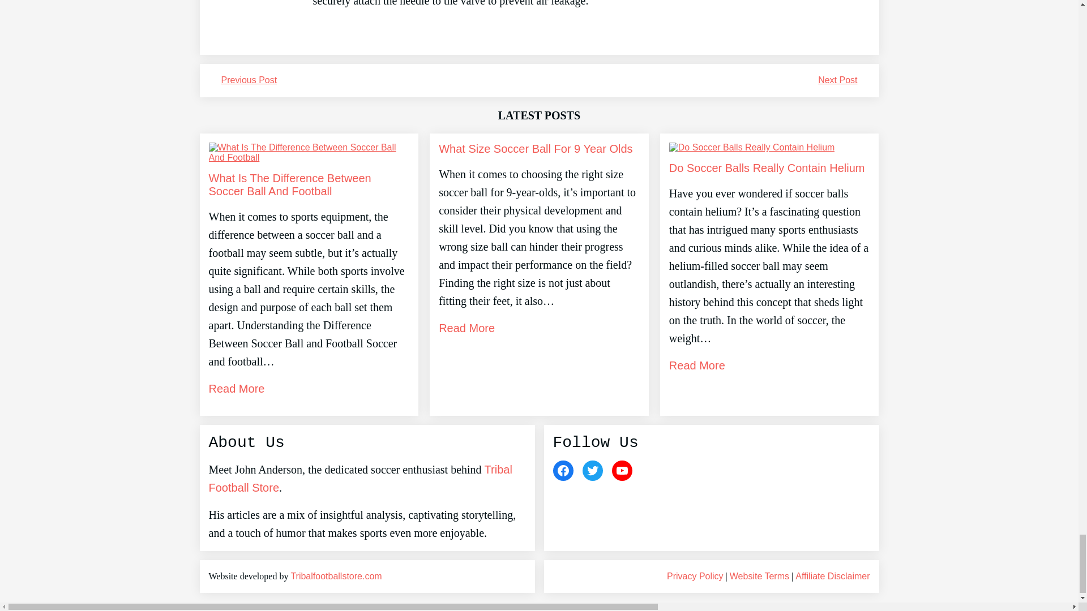  What do you see at coordinates (467, 328) in the screenshot?
I see `Read More` at bounding box center [467, 328].